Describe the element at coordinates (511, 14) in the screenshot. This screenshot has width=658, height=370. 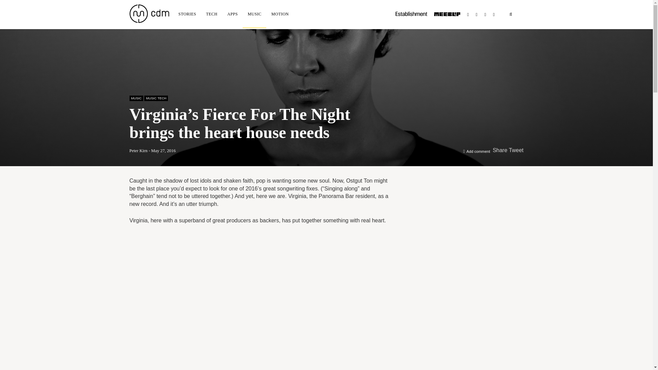
I see `search` at that location.